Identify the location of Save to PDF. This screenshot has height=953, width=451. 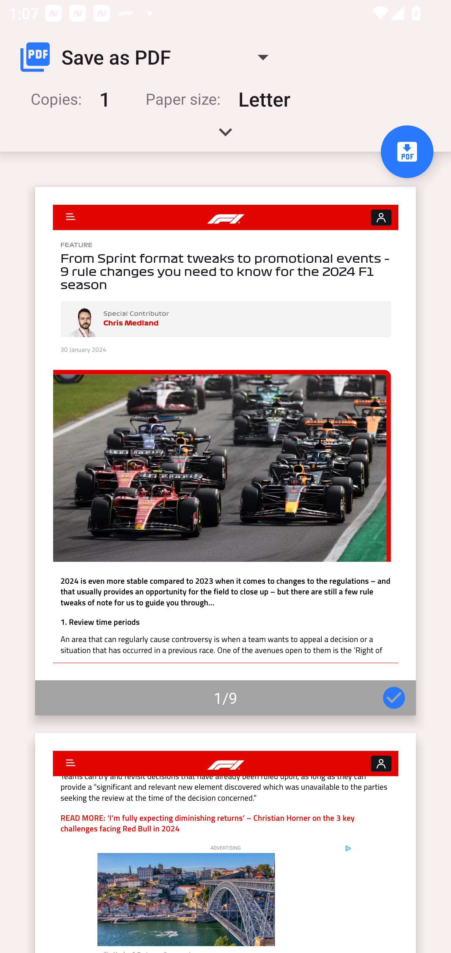
(407, 152).